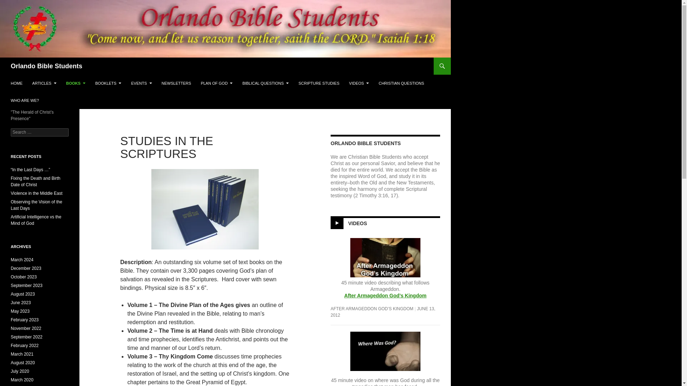 The height and width of the screenshot is (386, 687). Describe the element at coordinates (141, 83) in the screenshot. I see `EVENTS` at that location.